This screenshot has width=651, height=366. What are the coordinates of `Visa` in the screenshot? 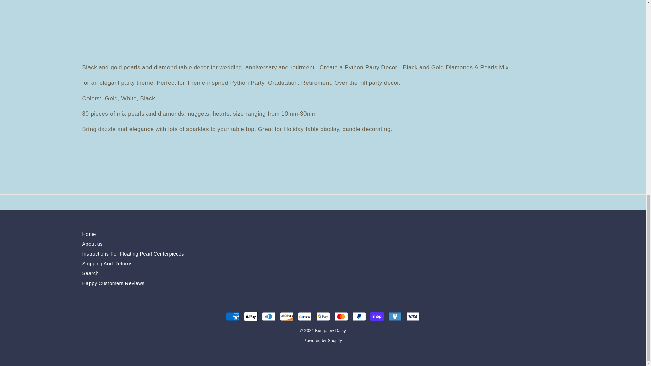 It's located at (413, 316).